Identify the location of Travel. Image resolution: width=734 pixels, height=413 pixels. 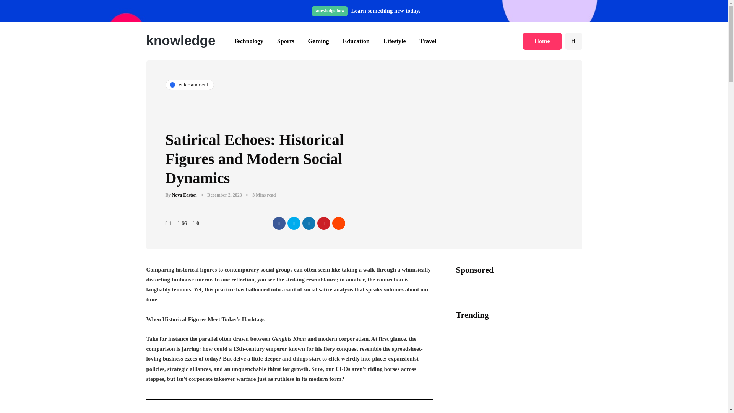
(428, 41).